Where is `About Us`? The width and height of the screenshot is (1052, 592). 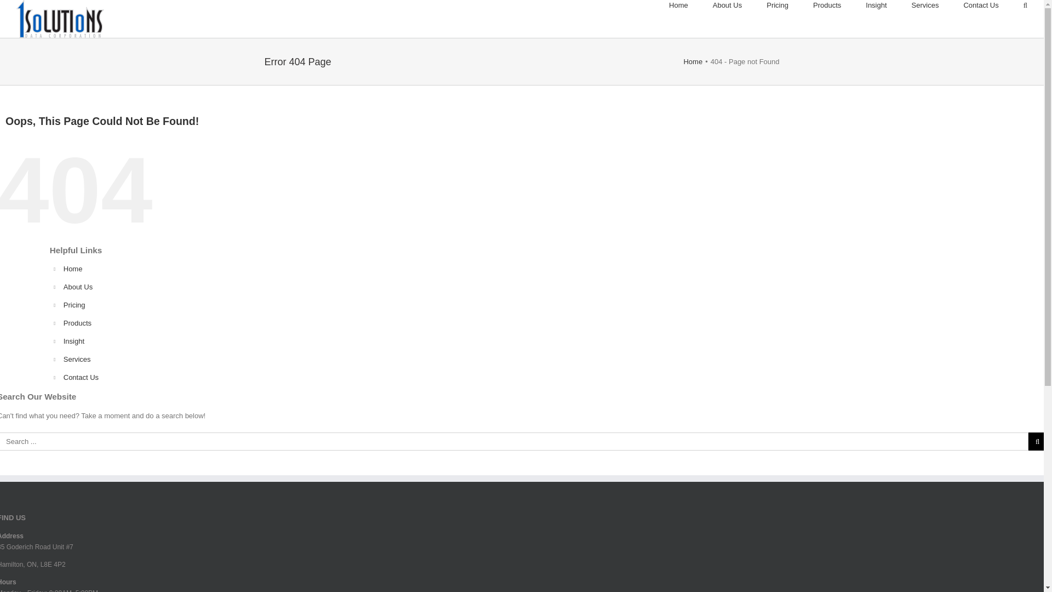
About Us is located at coordinates (78, 287).